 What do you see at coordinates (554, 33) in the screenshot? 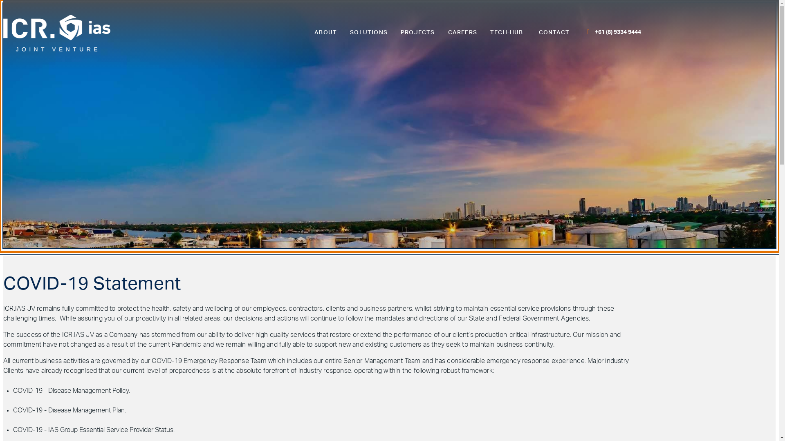
I see `CONTACT` at bounding box center [554, 33].